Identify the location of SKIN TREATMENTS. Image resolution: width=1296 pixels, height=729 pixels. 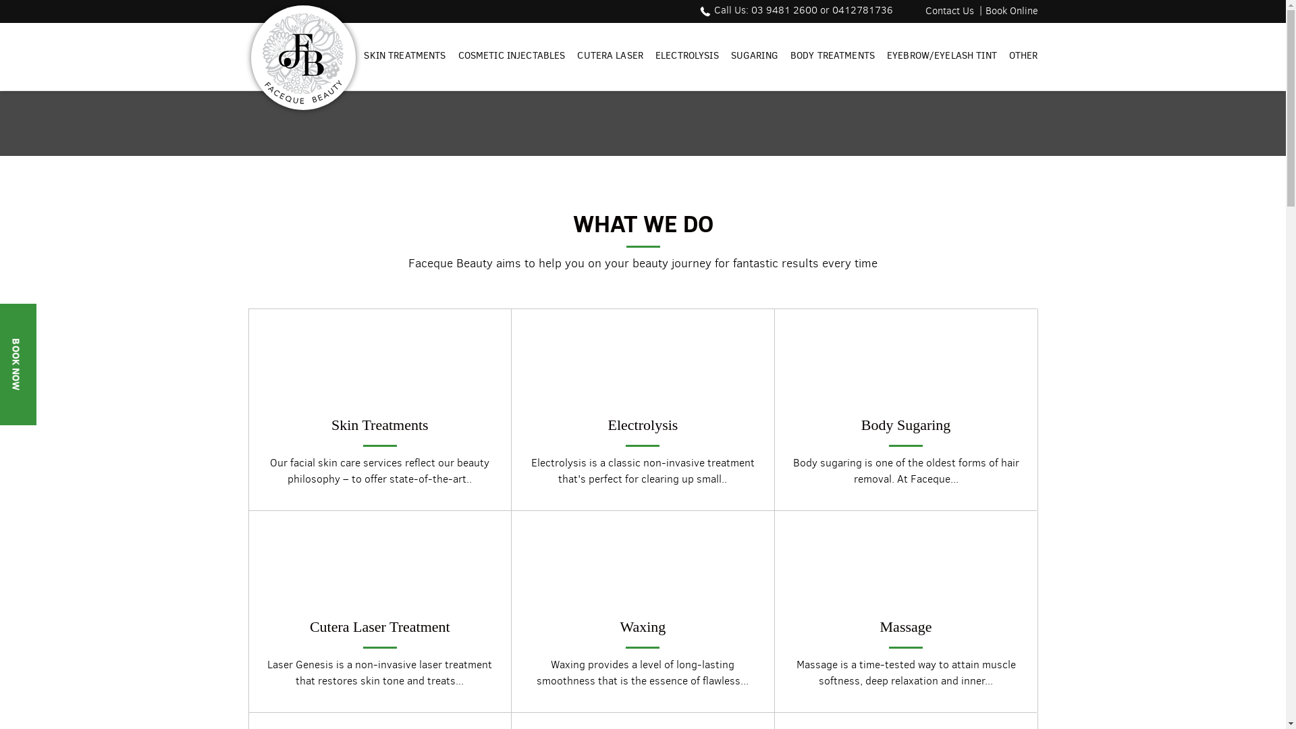
(405, 55).